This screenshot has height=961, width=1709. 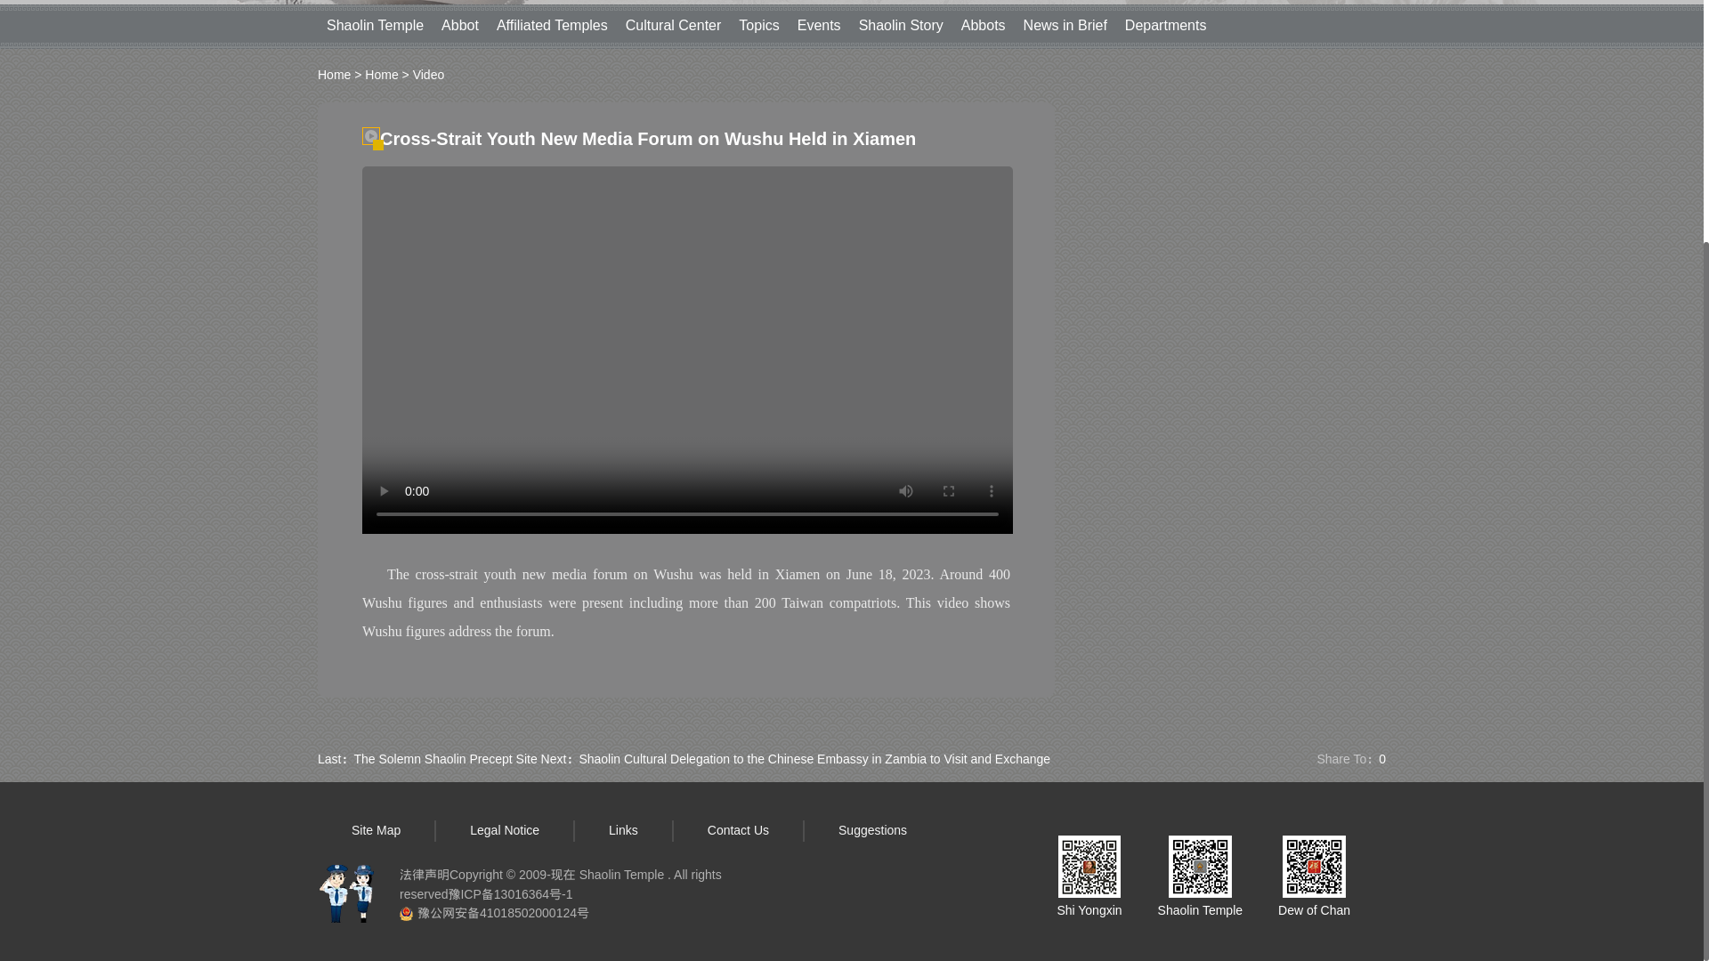 What do you see at coordinates (872, 829) in the screenshot?
I see `Suggestions` at bounding box center [872, 829].